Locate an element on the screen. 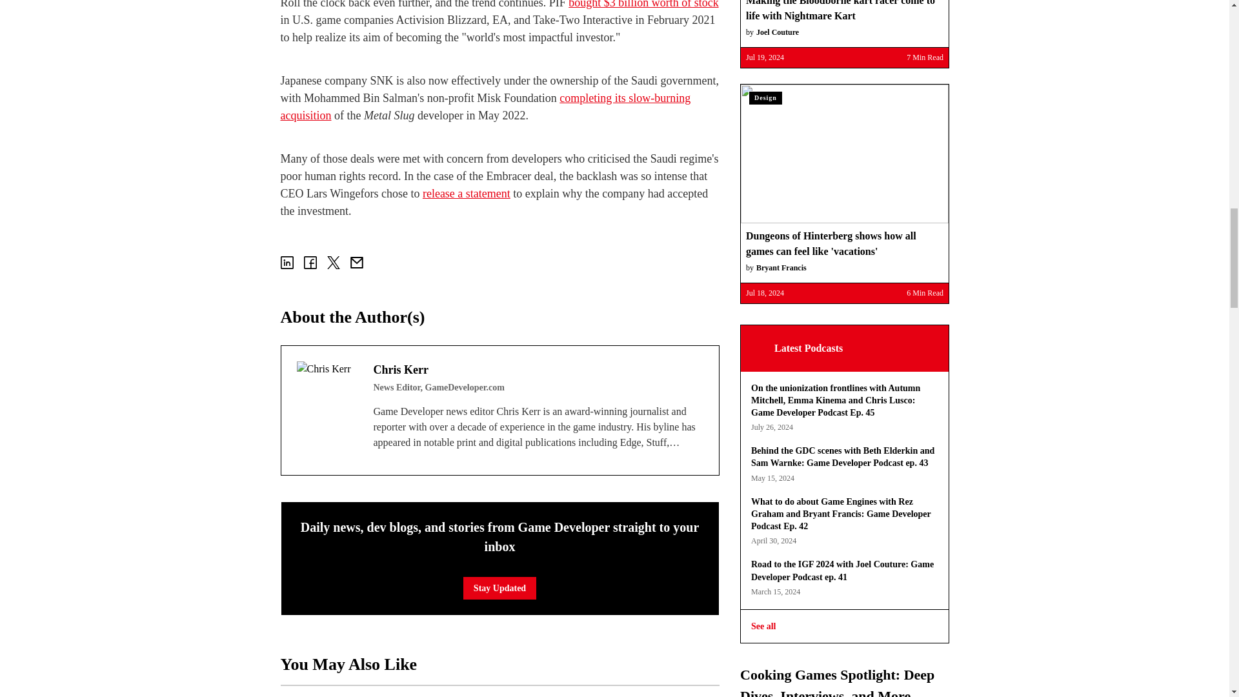  Chris Kerr is located at coordinates (327, 392).